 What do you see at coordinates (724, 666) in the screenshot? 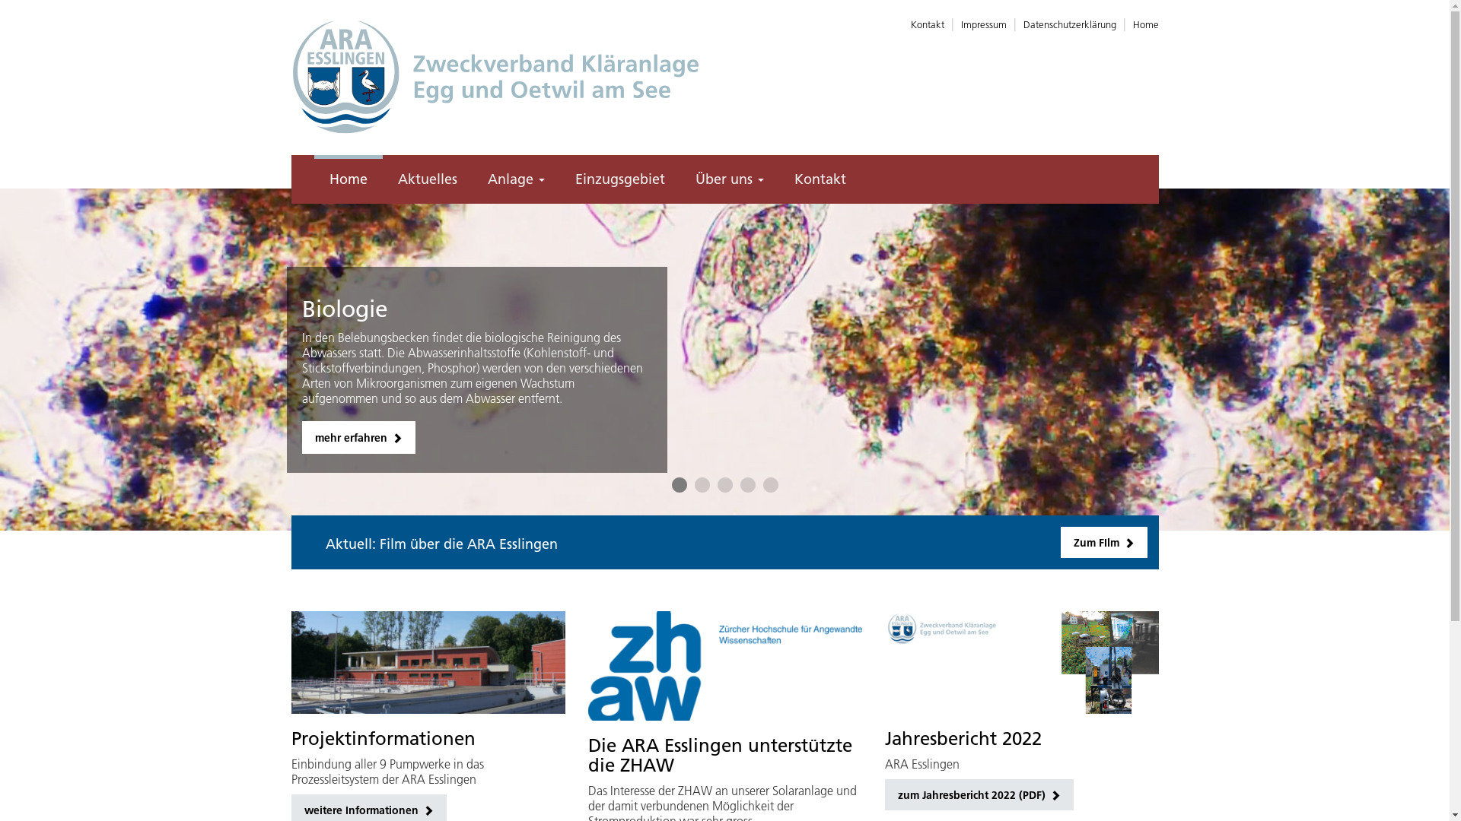
I see `zhaw` at bounding box center [724, 666].